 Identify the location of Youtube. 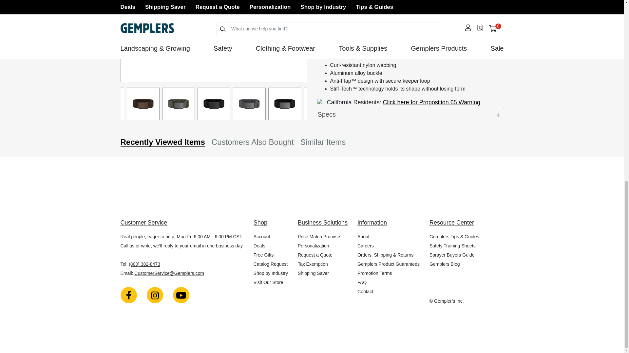
(181, 295).